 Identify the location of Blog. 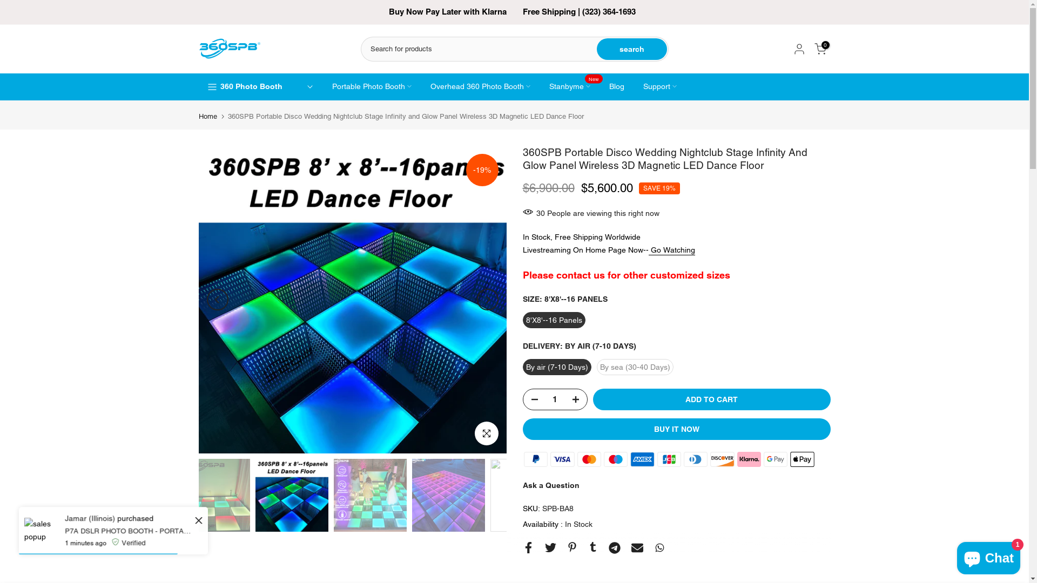
(617, 86).